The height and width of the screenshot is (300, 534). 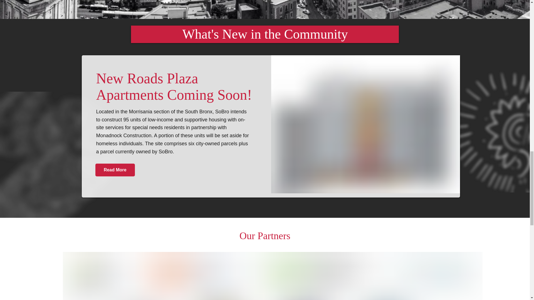 I want to click on Read More, so click(x=115, y=170).